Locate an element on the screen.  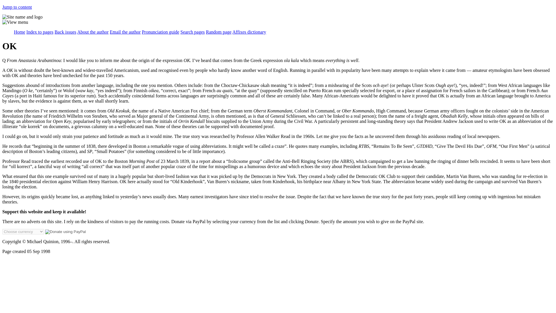
Random page is located at coordinates (218, 32).